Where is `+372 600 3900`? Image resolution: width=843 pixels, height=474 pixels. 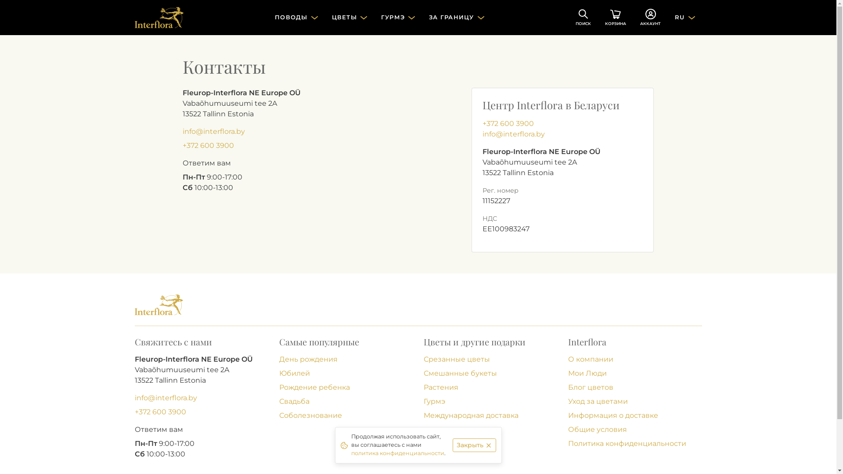 +372 600 3900 is located at coordinates (160, 412).